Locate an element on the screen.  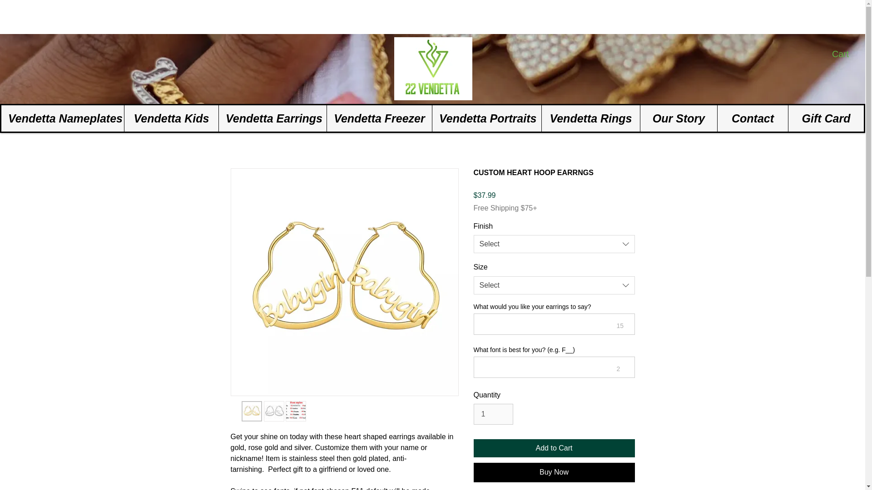
Gift Card is located at coordinates (826, 118).